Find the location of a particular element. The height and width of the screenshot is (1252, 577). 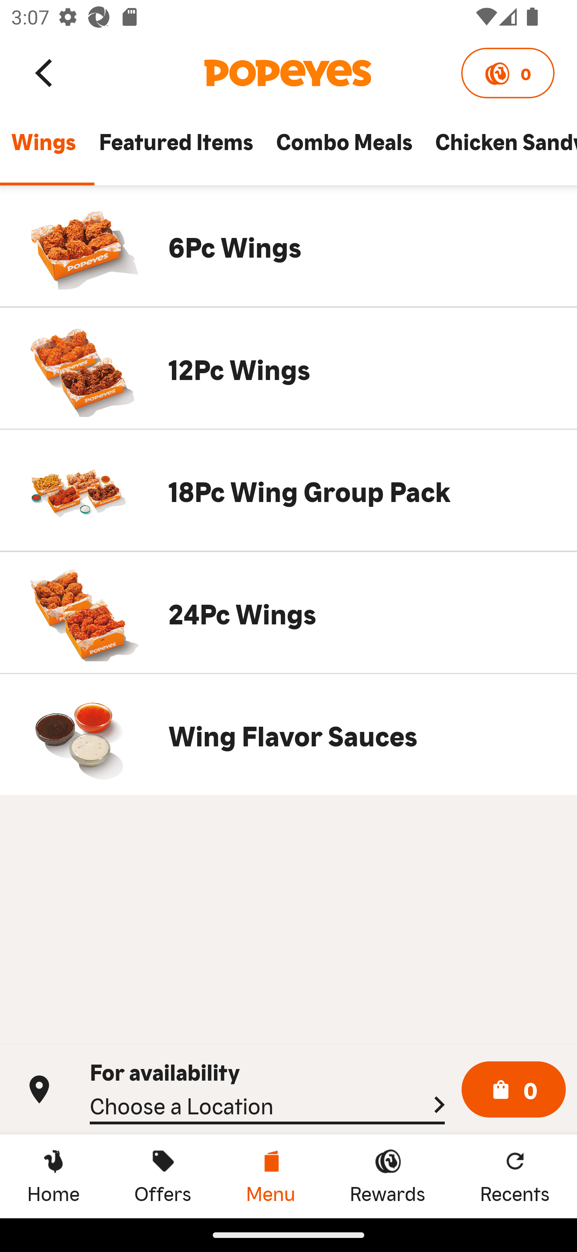

0 Cart total  0 is located at coordinates (514, 1090).